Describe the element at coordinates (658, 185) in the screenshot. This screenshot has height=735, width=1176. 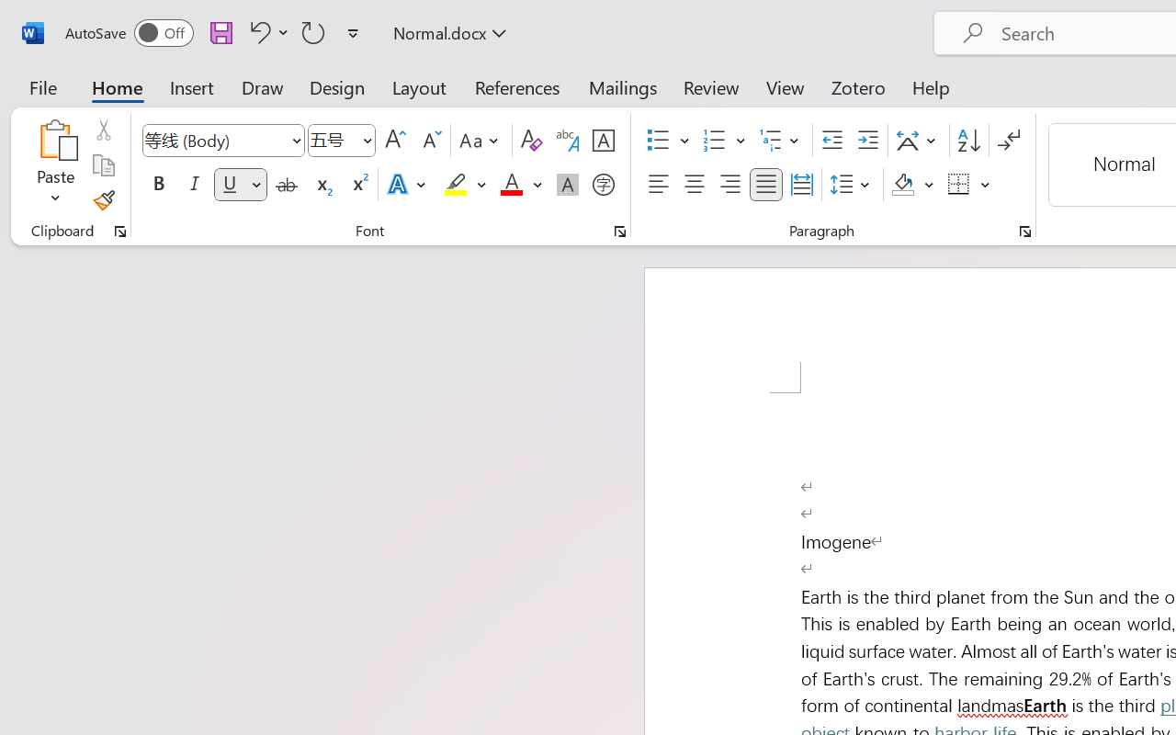
I see `Align Left` at that location.